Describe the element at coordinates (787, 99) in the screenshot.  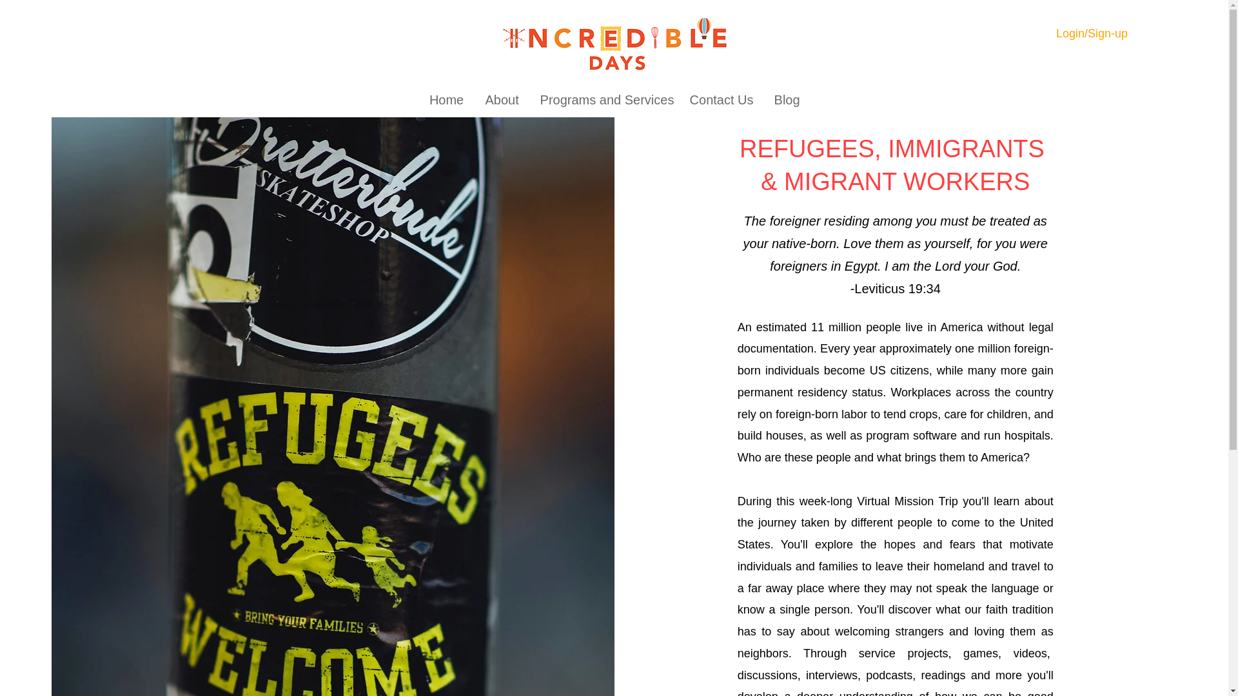
I see `Blog` at that location.